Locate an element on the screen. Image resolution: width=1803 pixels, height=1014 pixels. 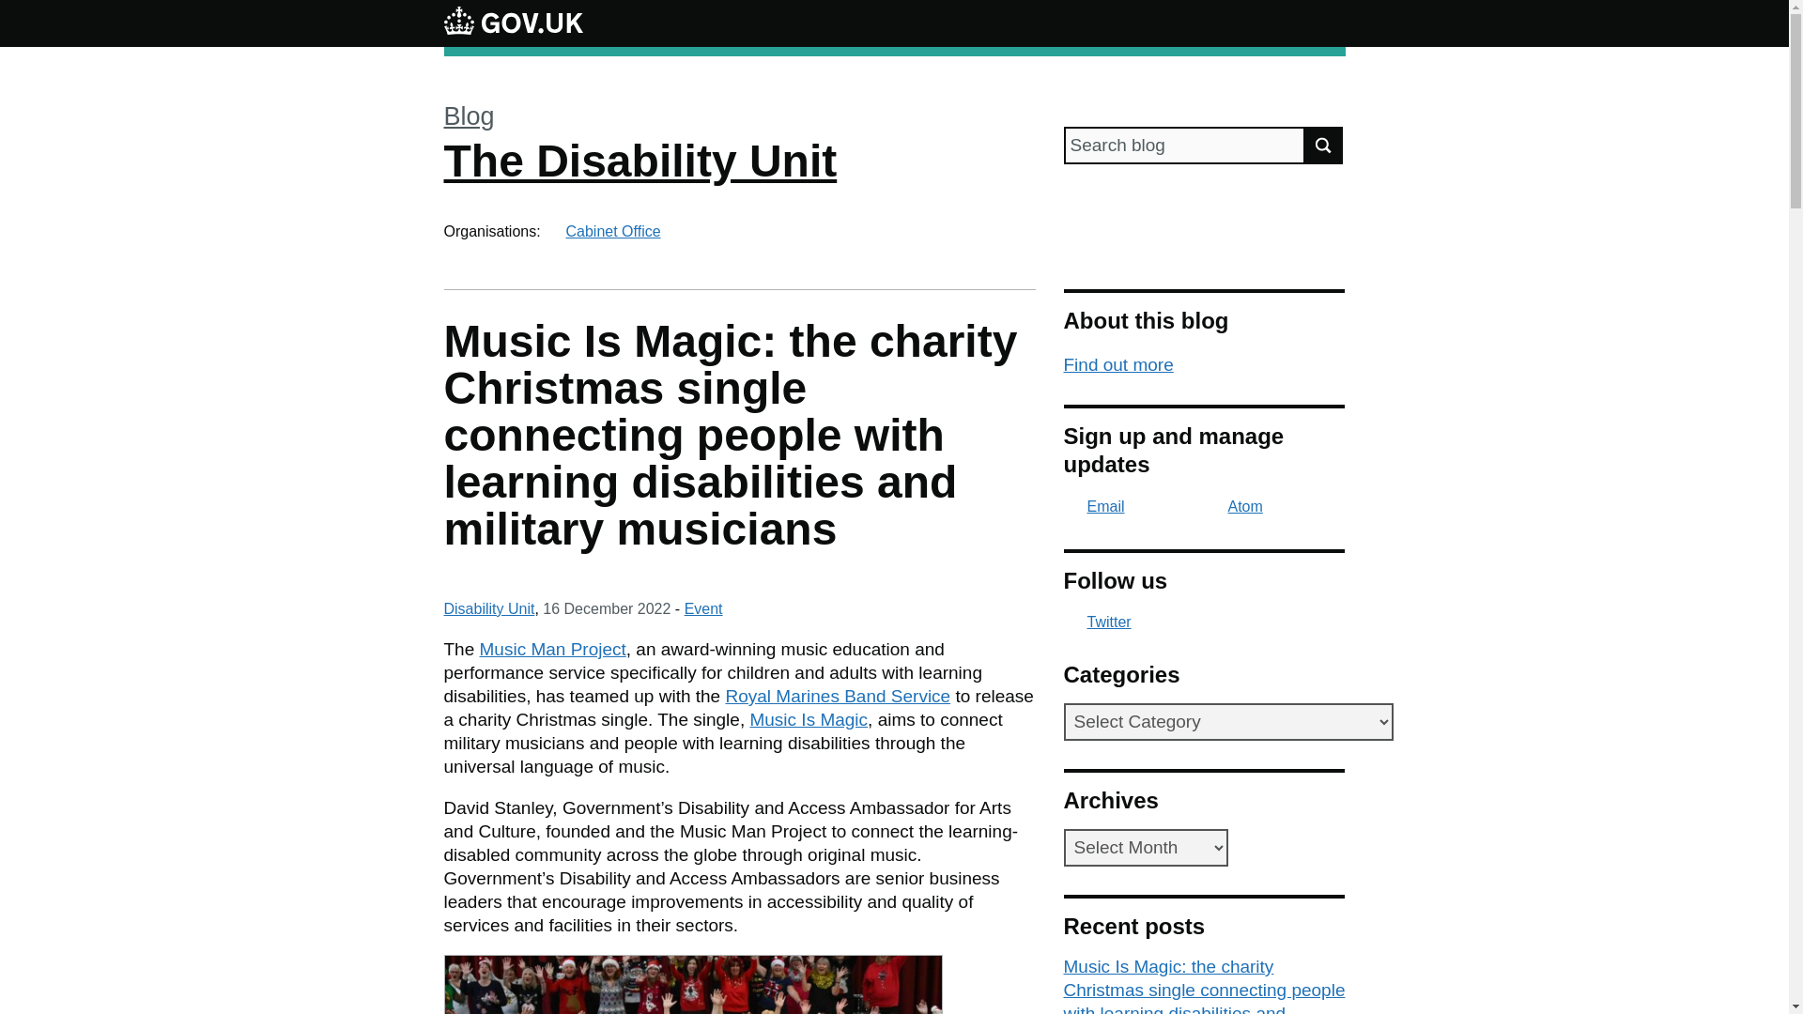
Cabinet Office is located at coordinates (612, 231).